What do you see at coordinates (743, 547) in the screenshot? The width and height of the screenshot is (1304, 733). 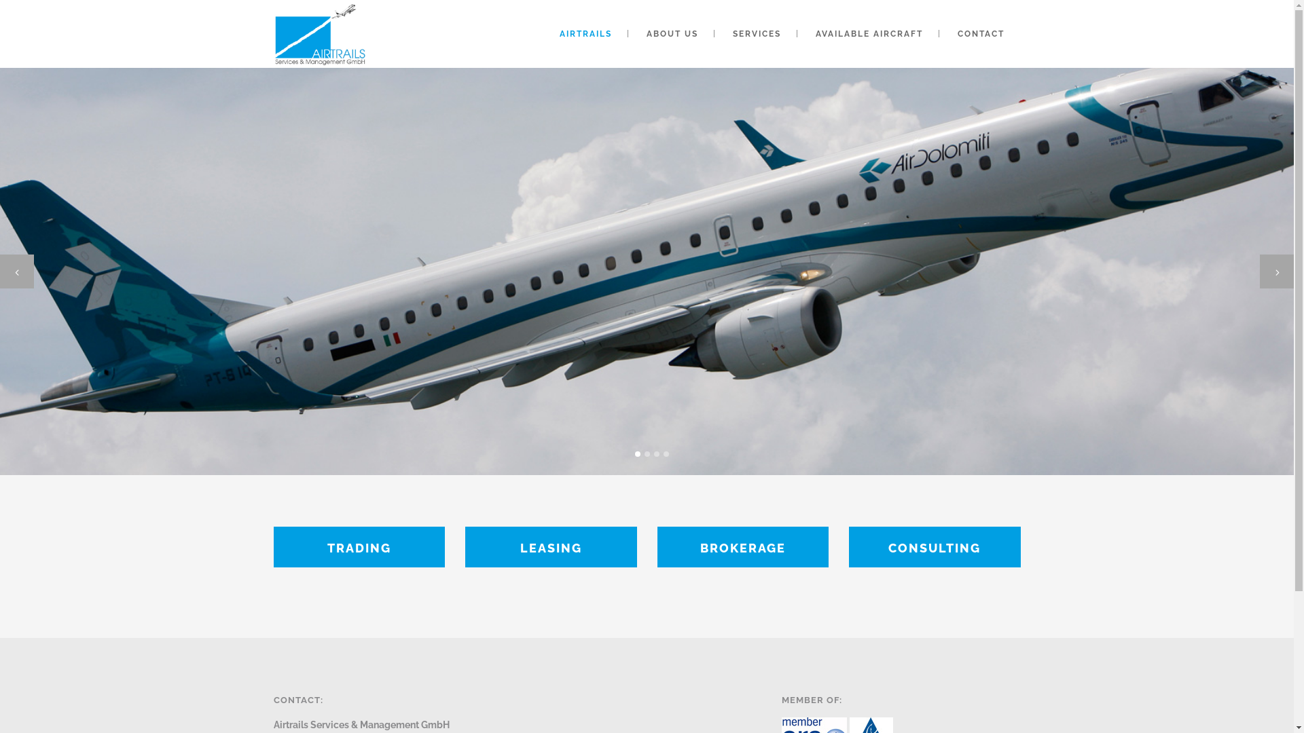 I see `BROKERAGE` at bounding box center [743, 547].